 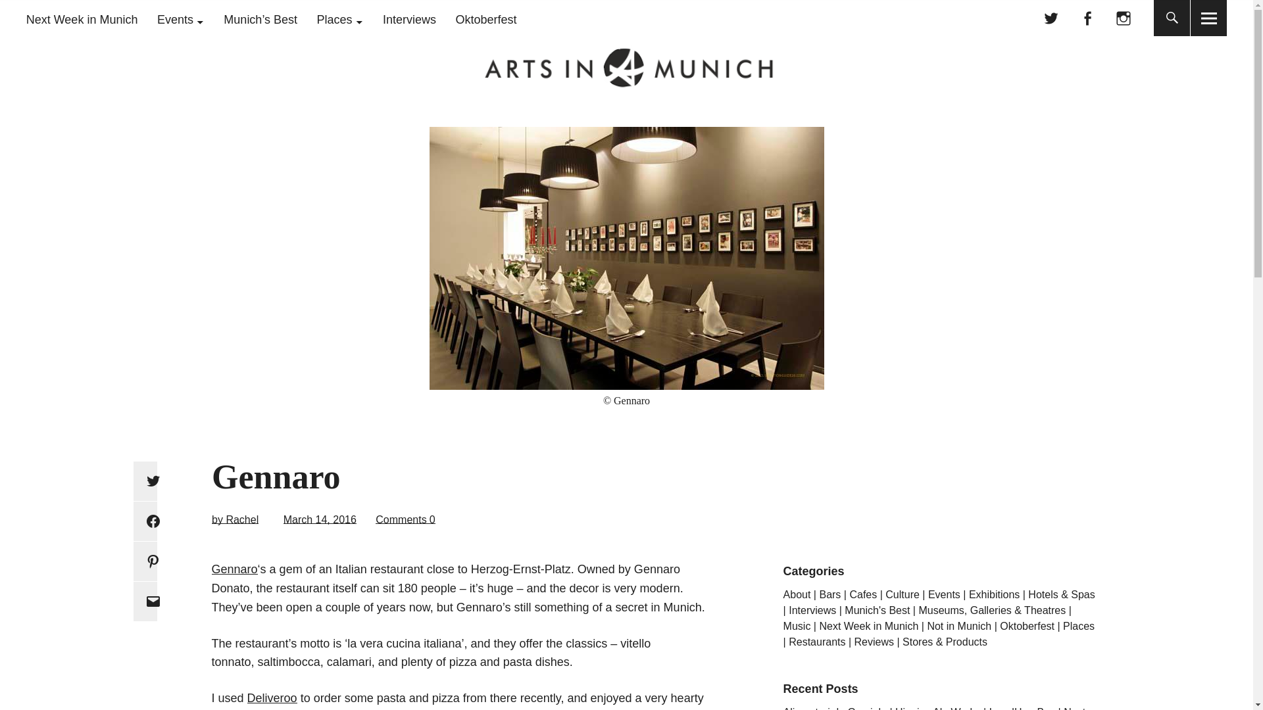 What do you see at coordinates (409, 20) in the screenshot?
I see `Interviews` at bounding box center [409, 20].